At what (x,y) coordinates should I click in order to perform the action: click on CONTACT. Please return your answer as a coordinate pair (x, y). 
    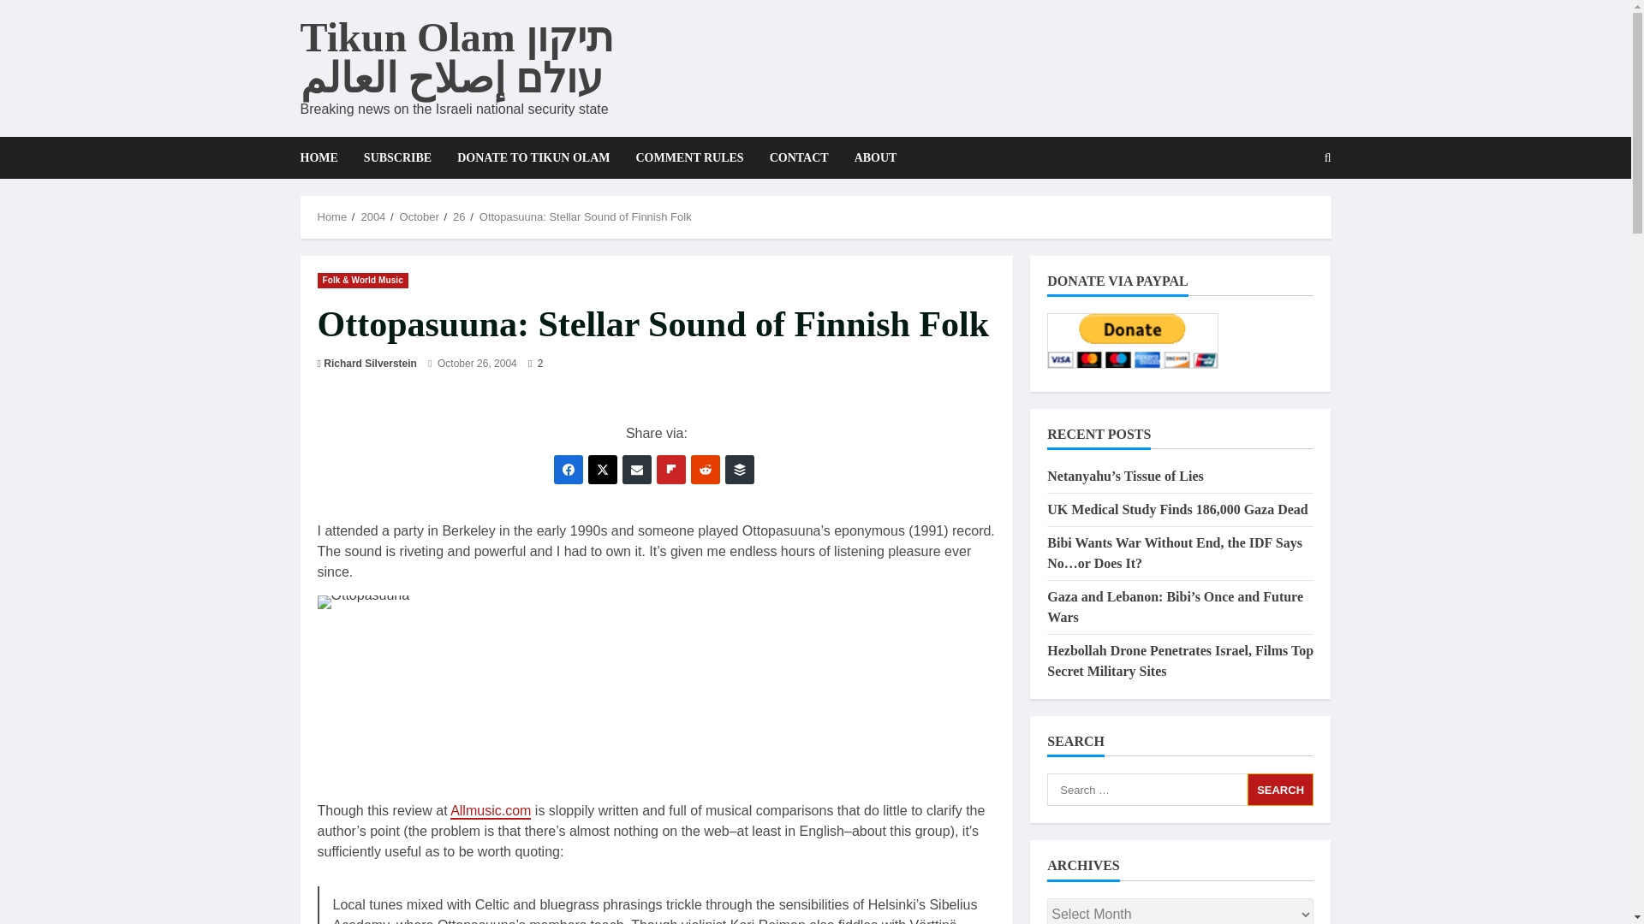
    Looking at the image, I should click on (799, 157).